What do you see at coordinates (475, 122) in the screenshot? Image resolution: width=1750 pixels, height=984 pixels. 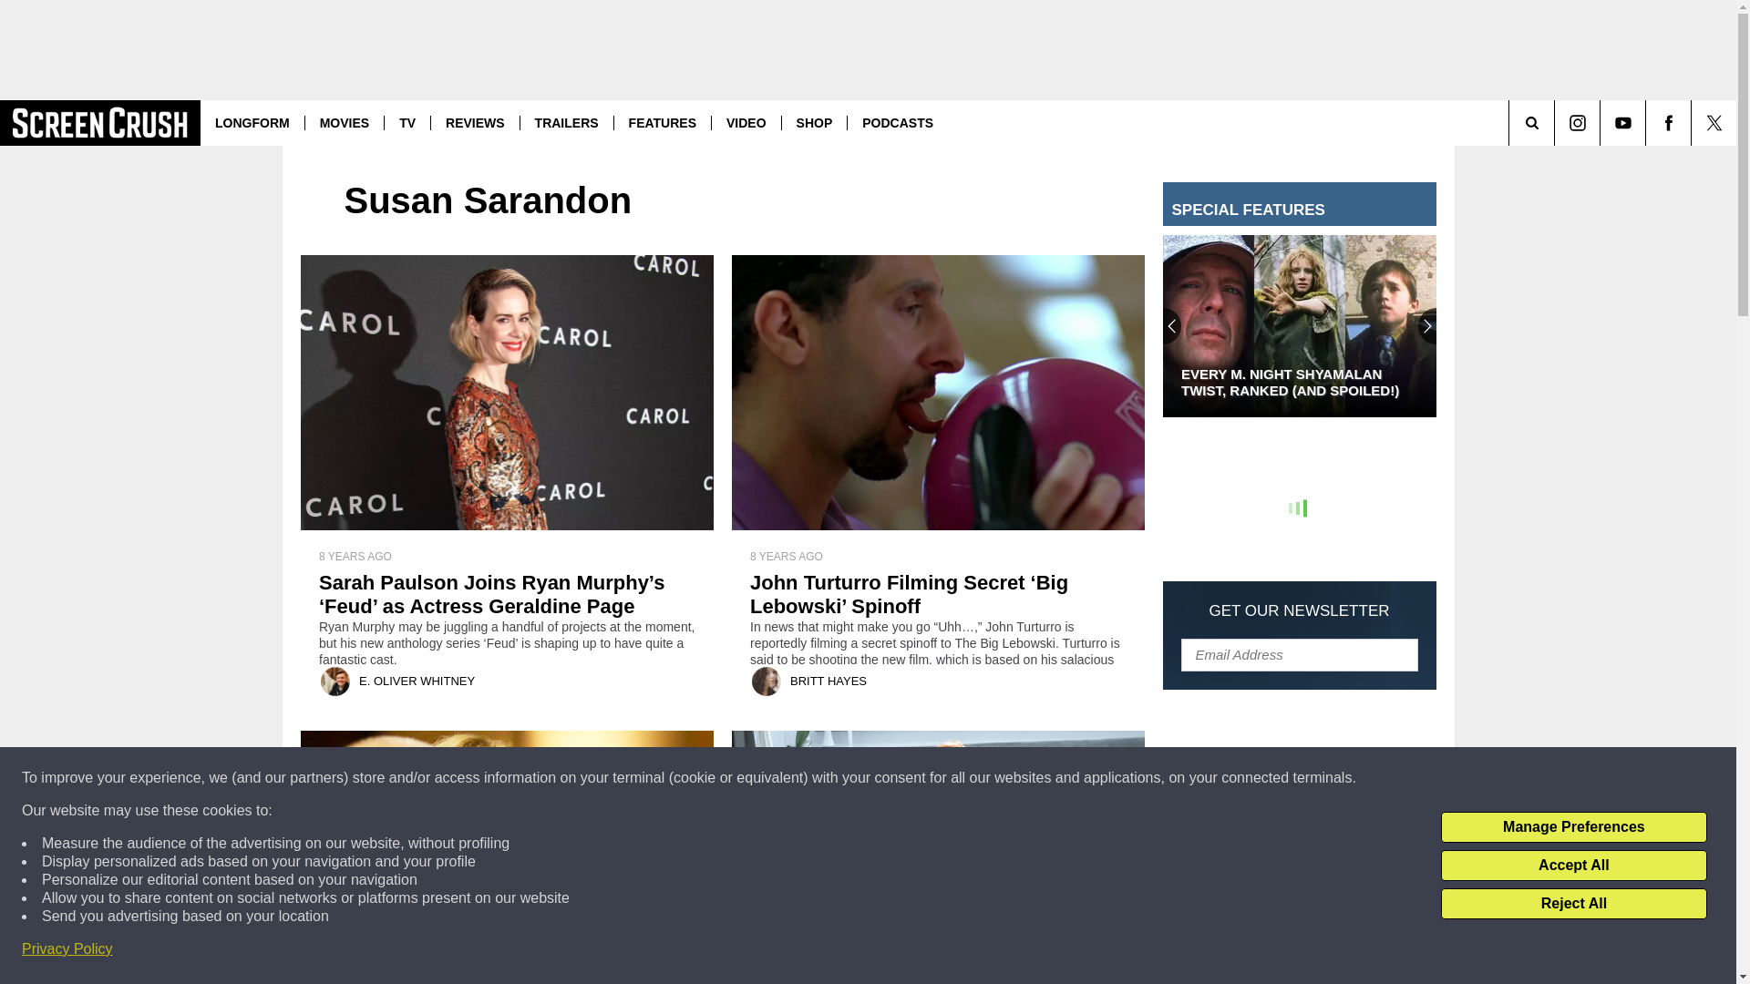 I see `REVIEWS` at bounding box center [475, 122].